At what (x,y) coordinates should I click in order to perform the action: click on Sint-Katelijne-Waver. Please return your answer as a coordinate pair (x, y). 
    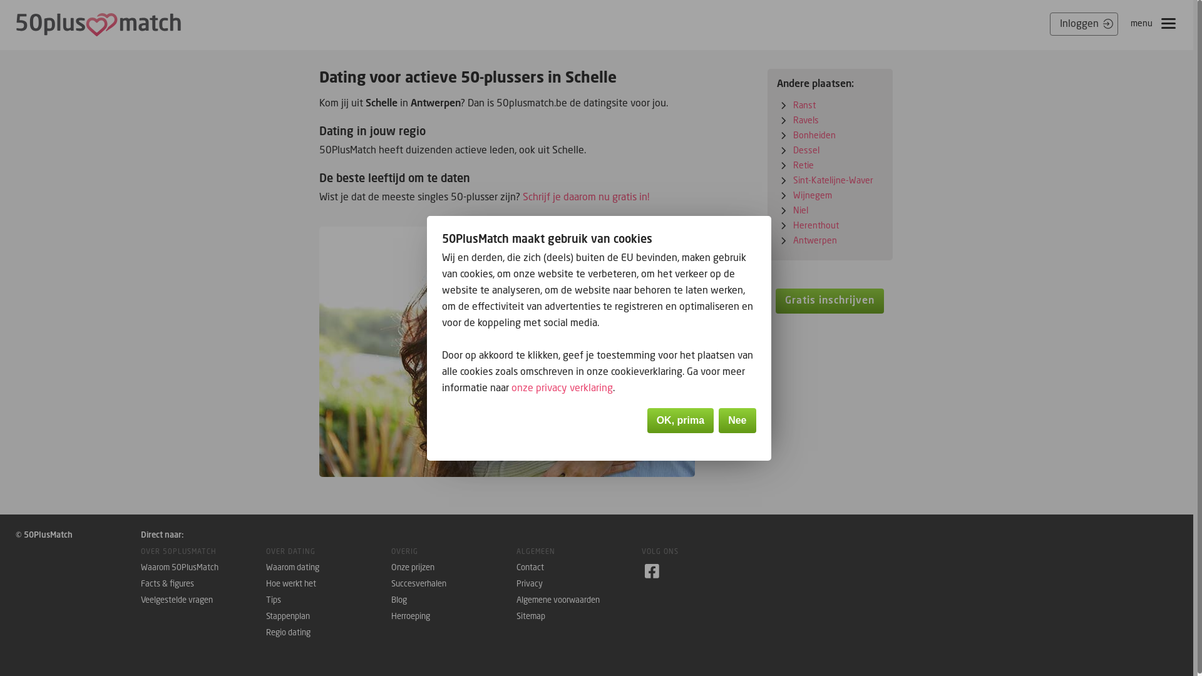
    Looking at the image, I should click on (833, 180).